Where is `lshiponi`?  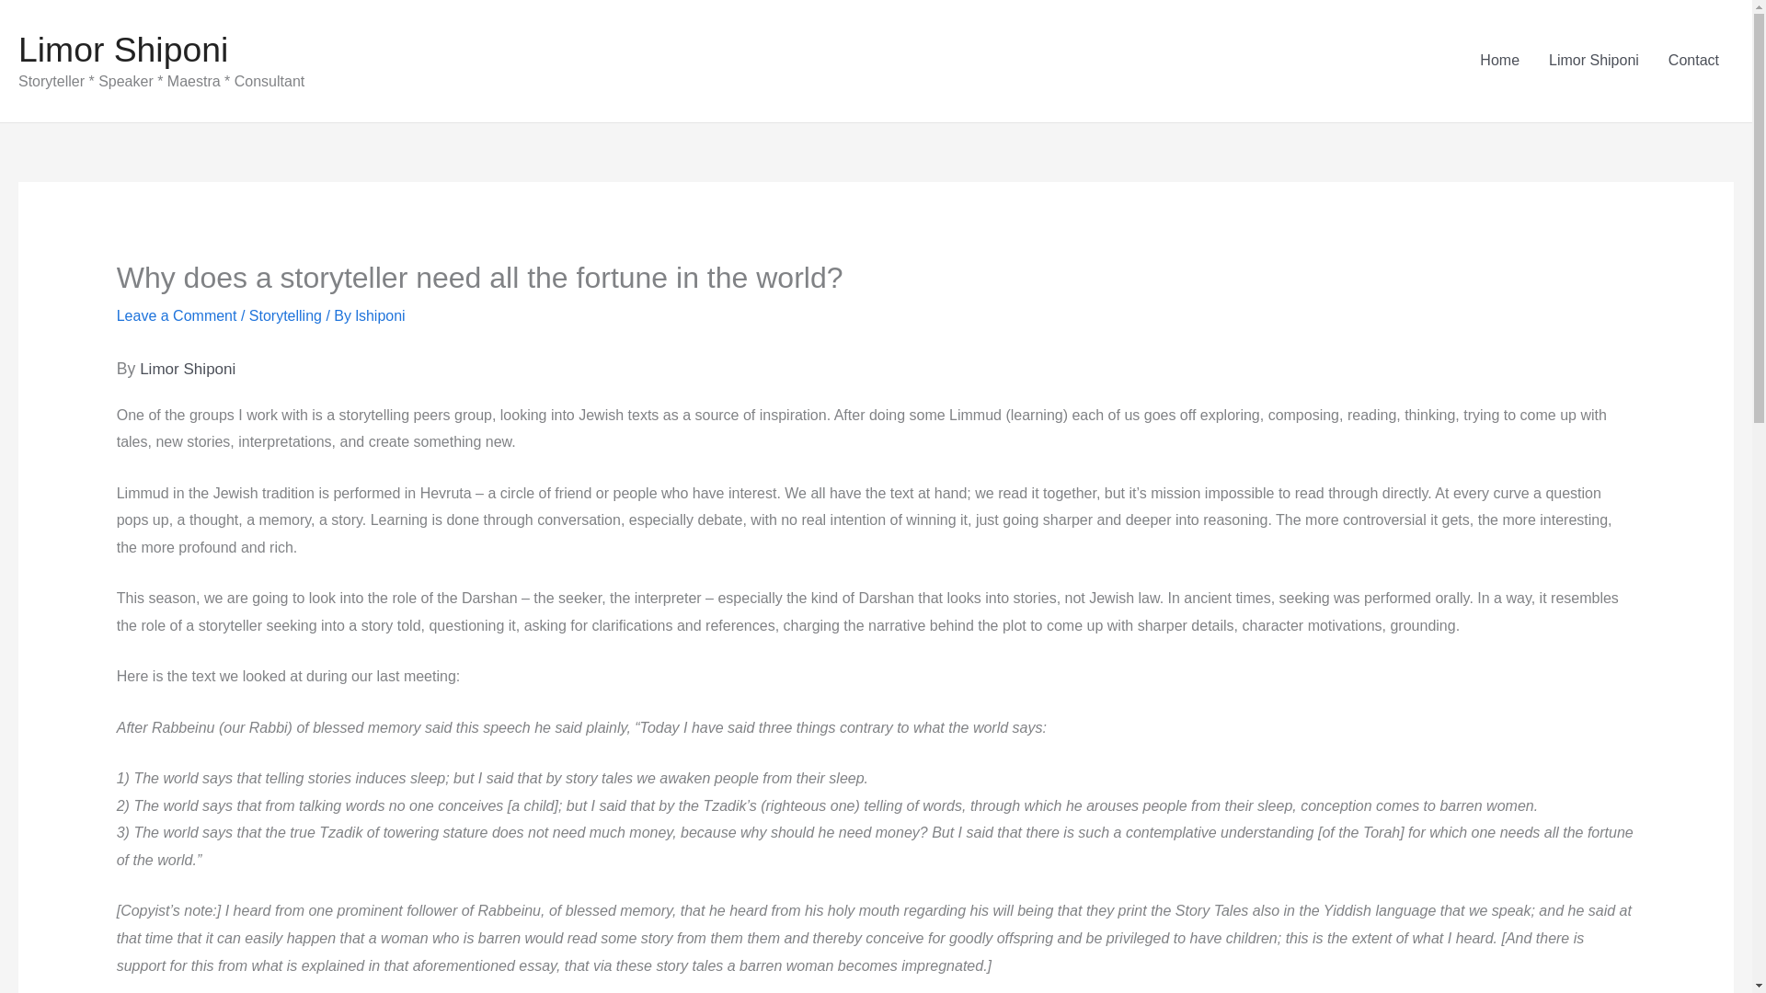 lshiponi is located at coordinates (379, 315).